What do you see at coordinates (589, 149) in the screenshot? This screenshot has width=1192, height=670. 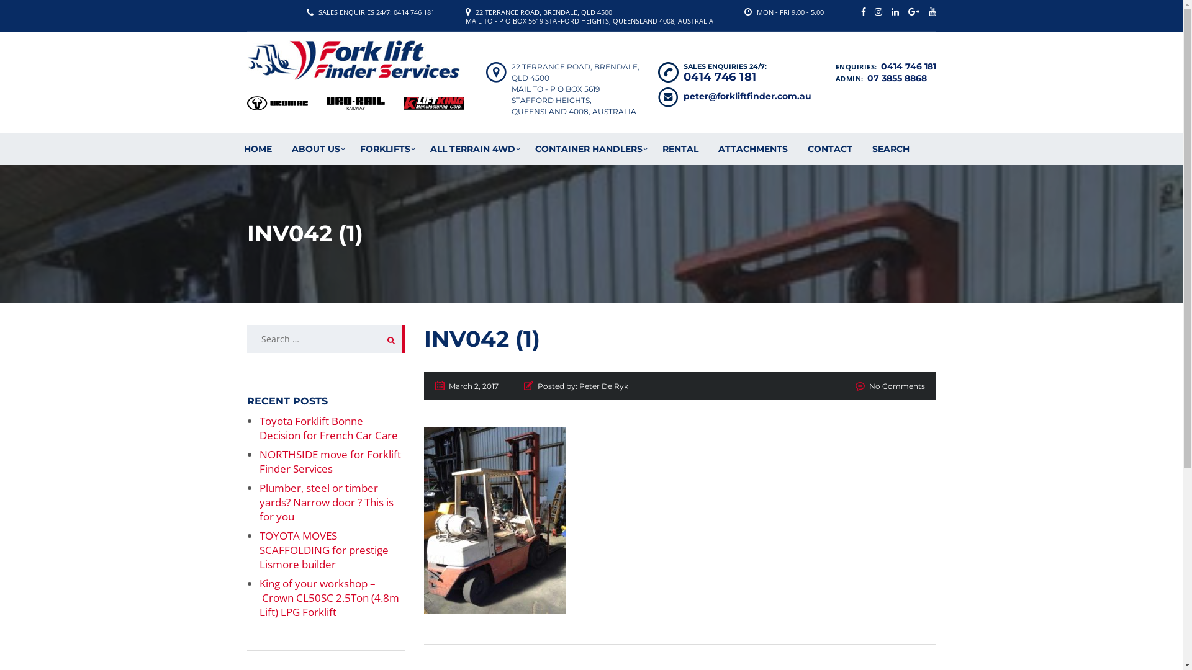 I see `CONTAINER HANDLERS` at bounding box center [589, 149].